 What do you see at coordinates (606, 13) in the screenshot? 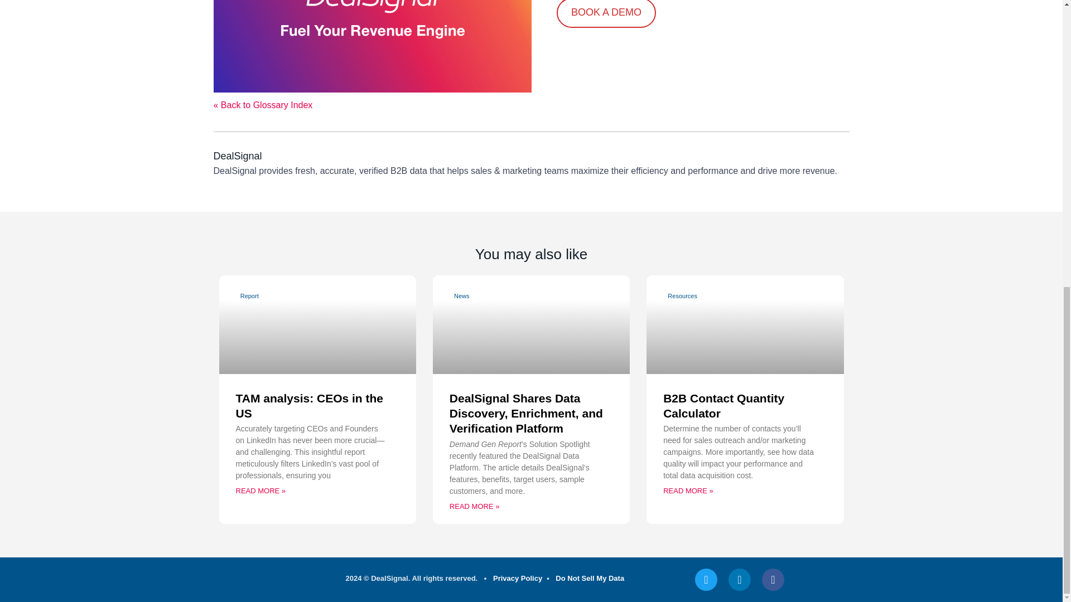
I see `BOOK A DEMO` at bounding box center [606, 13].